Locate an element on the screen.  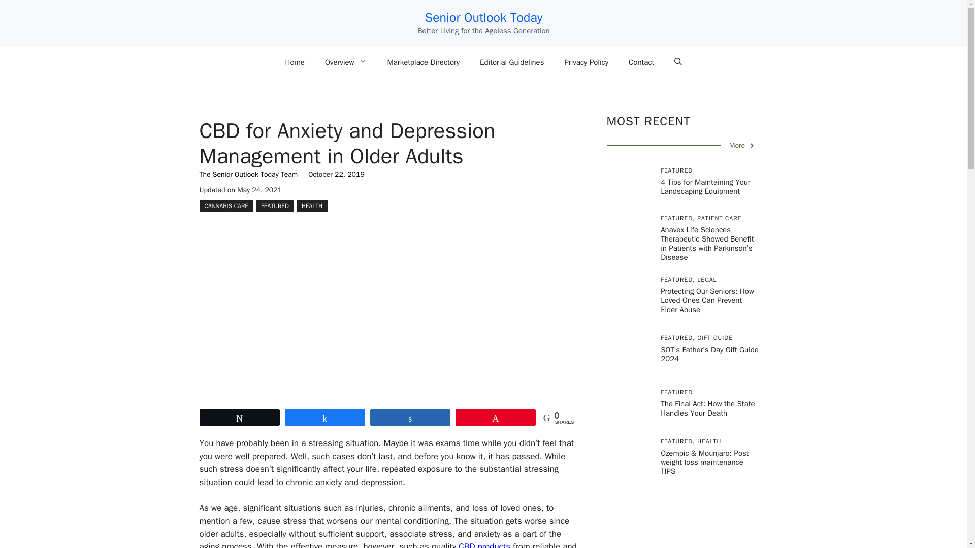
HEALTH is located at coordinates (312, 206).